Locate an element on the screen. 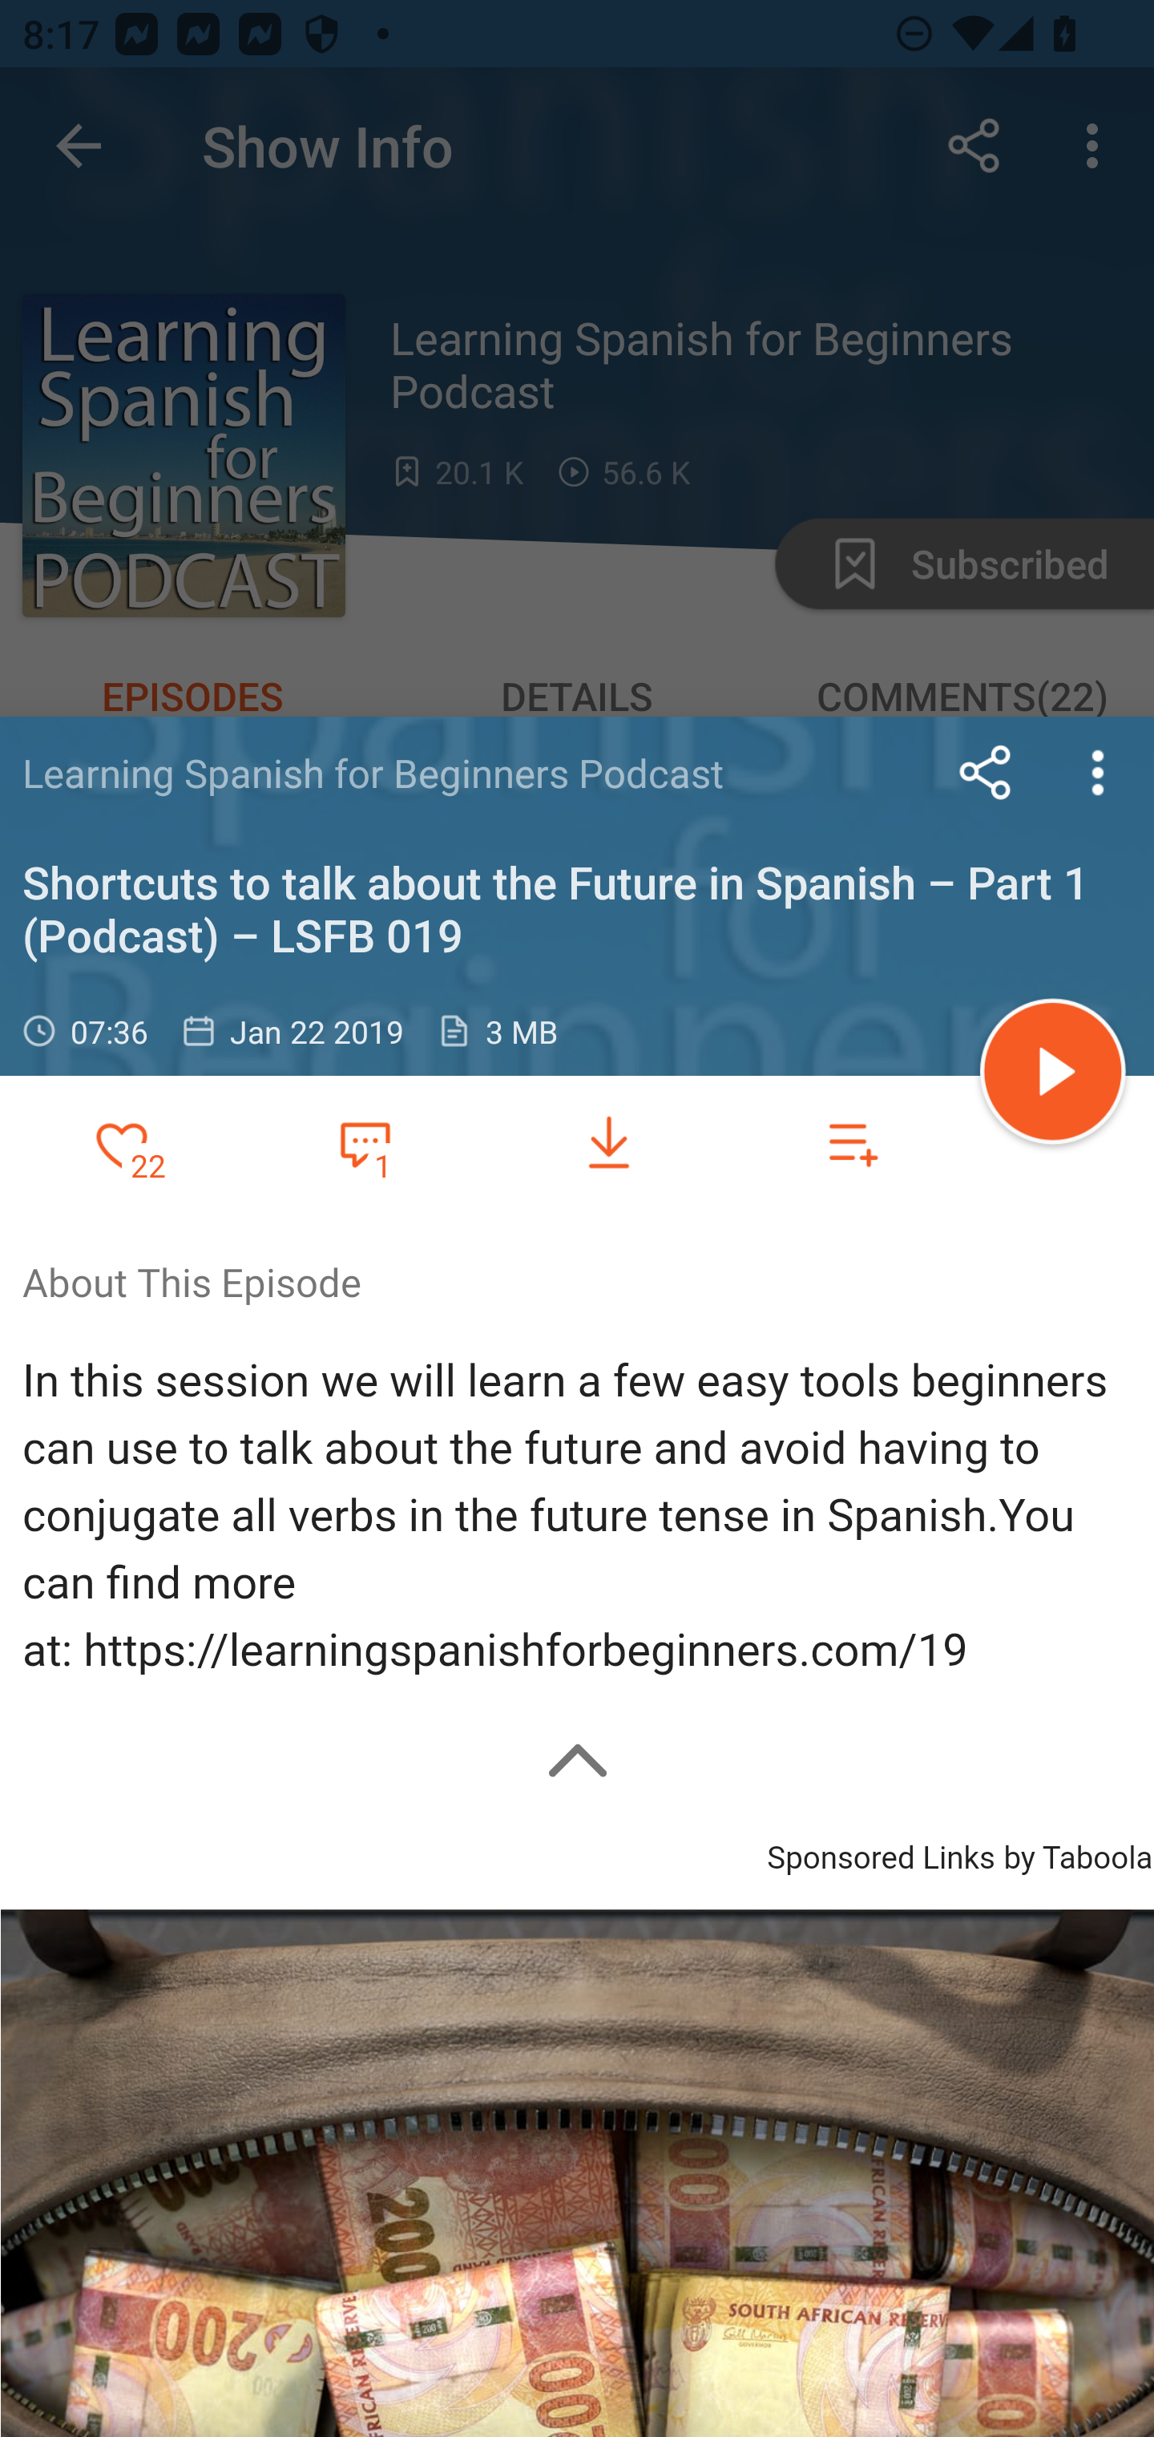  by Taboola is located at coordinates (1077, 1853).